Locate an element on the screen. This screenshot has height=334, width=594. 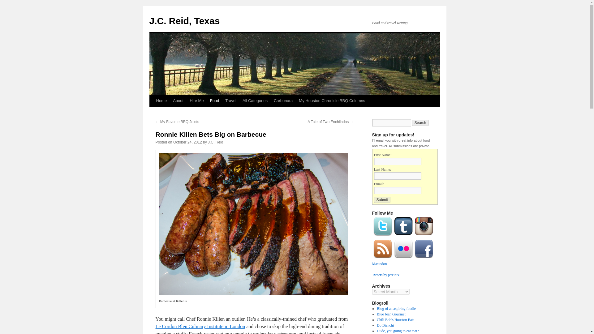
Home is located at coordinates (161, 101).